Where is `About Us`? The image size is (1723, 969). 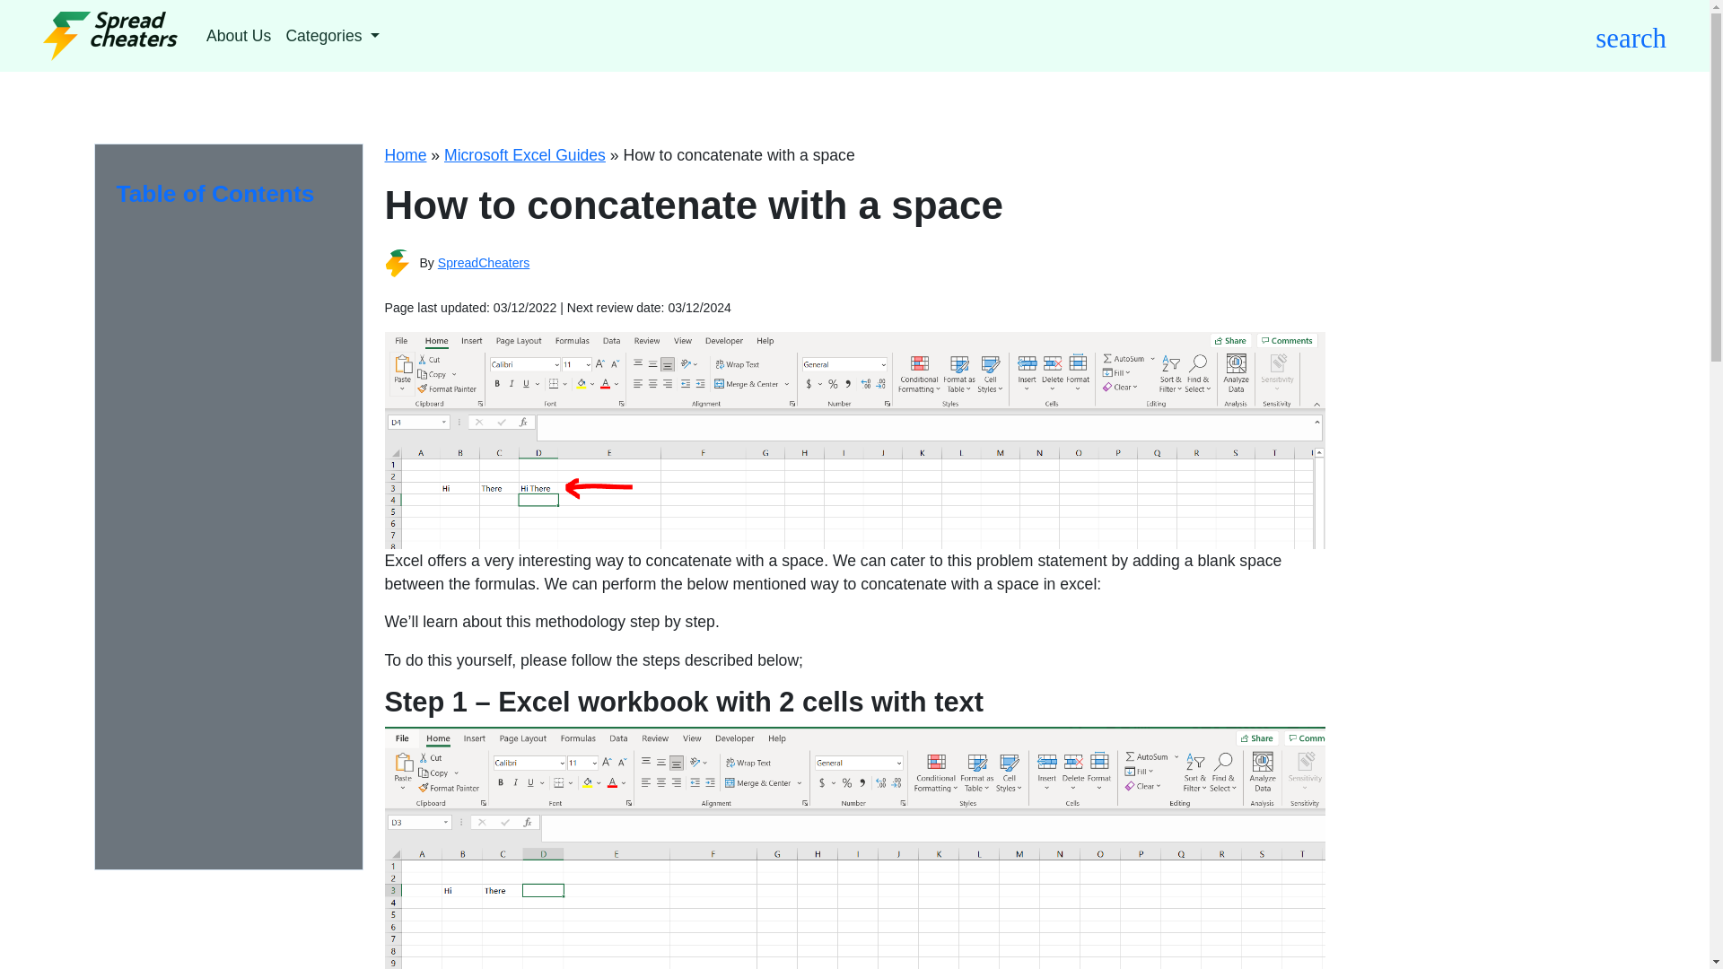
About Us is located at coordinates (239, 36).